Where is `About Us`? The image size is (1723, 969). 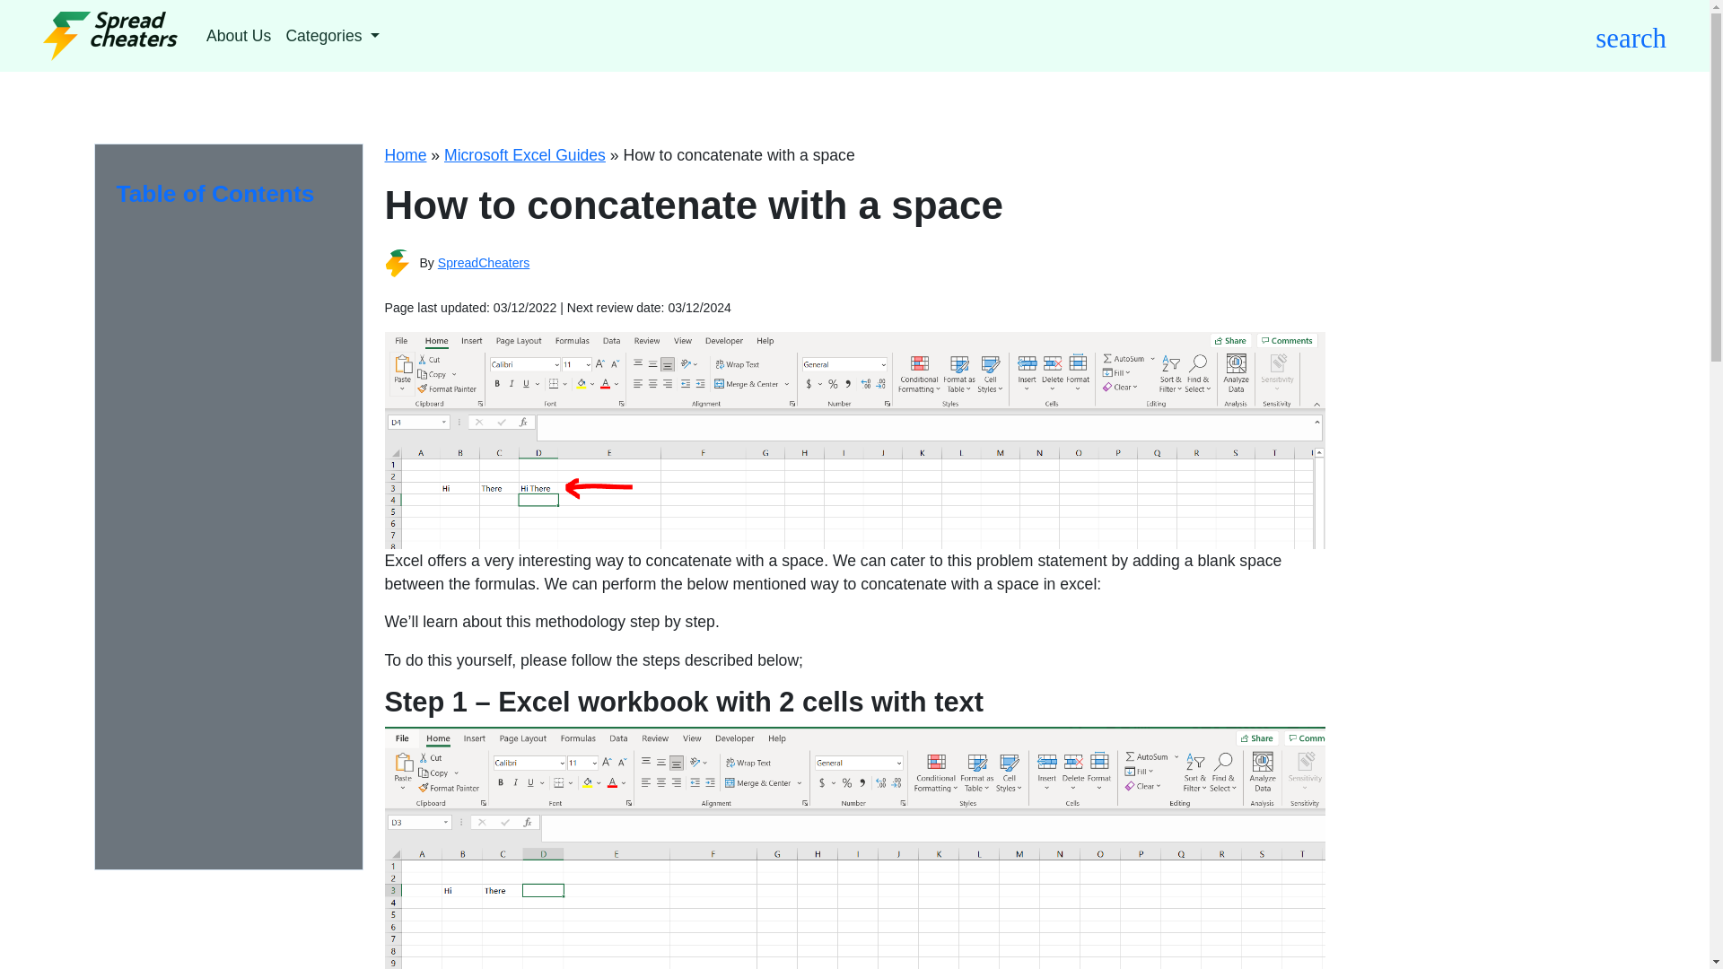
About Us is located at coordinates (239, 36).